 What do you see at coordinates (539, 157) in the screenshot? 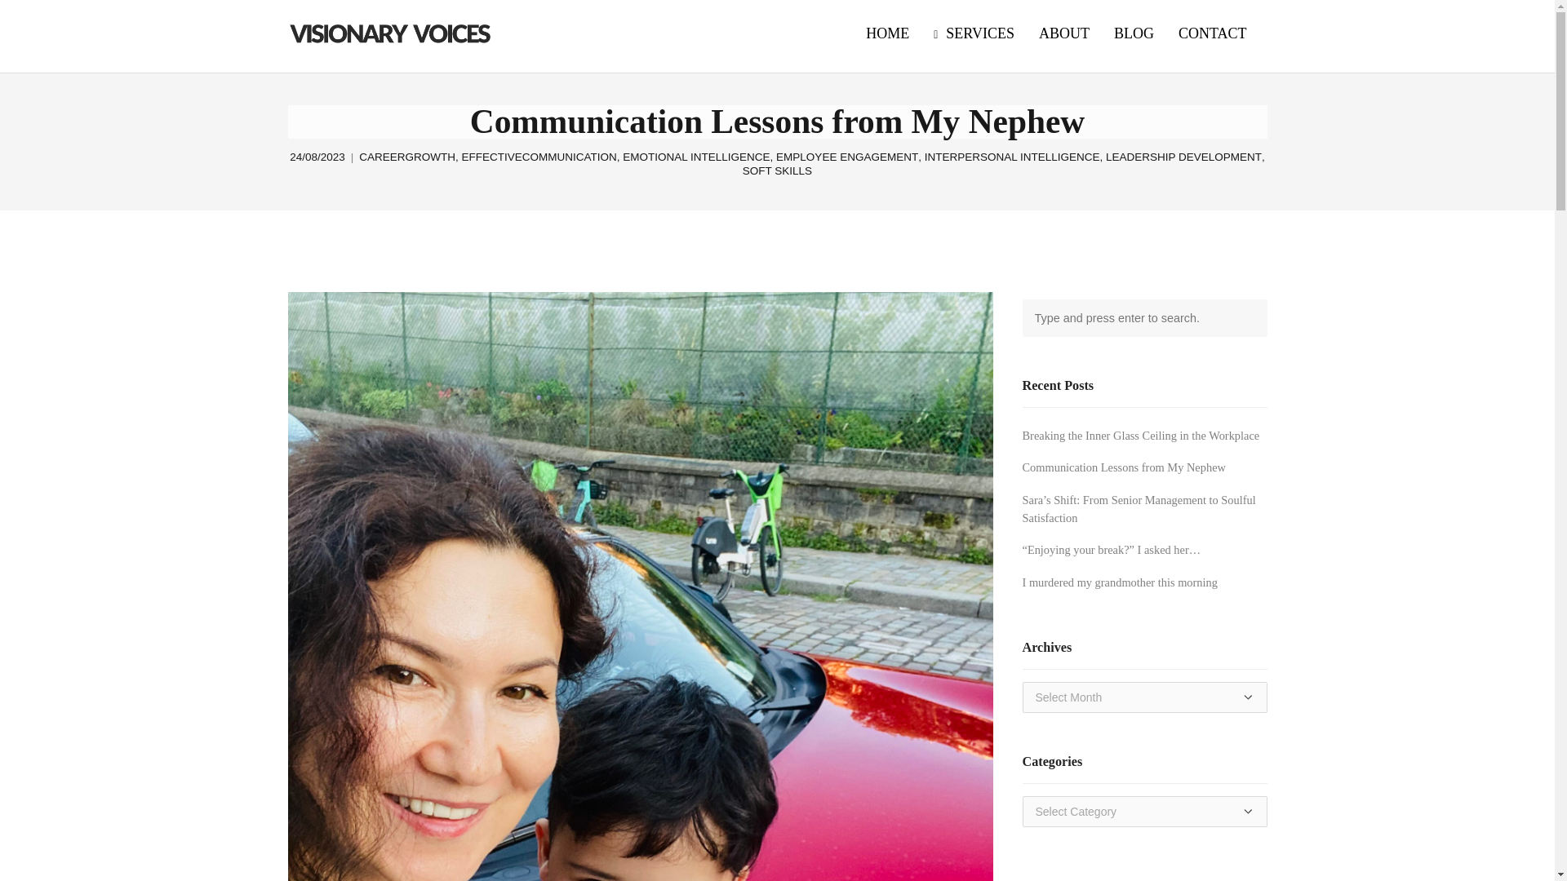
I see `EFFECTIVECOMMUNICATION` at bounding box center [539, 157].